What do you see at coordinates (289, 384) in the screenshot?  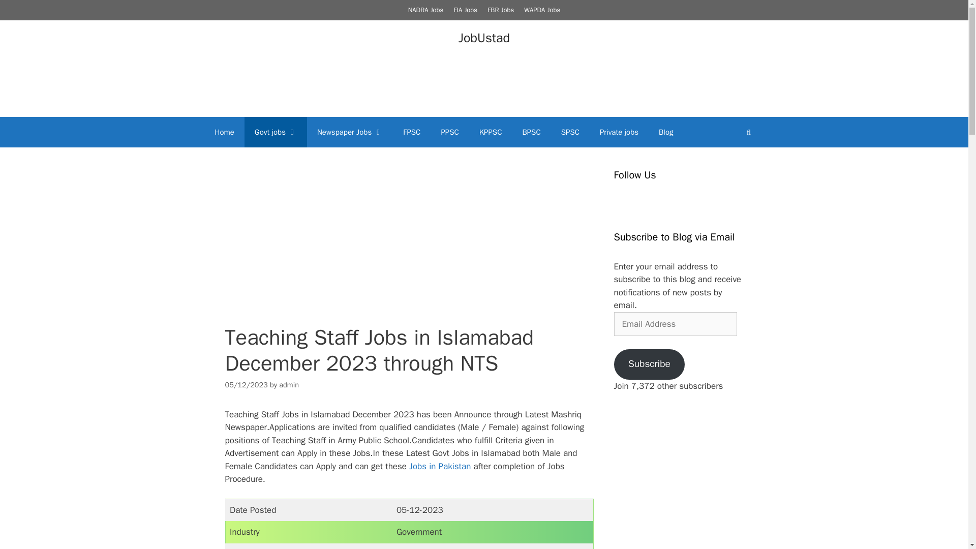 I see `View all posts by admin` at bounding box center [289, 384].